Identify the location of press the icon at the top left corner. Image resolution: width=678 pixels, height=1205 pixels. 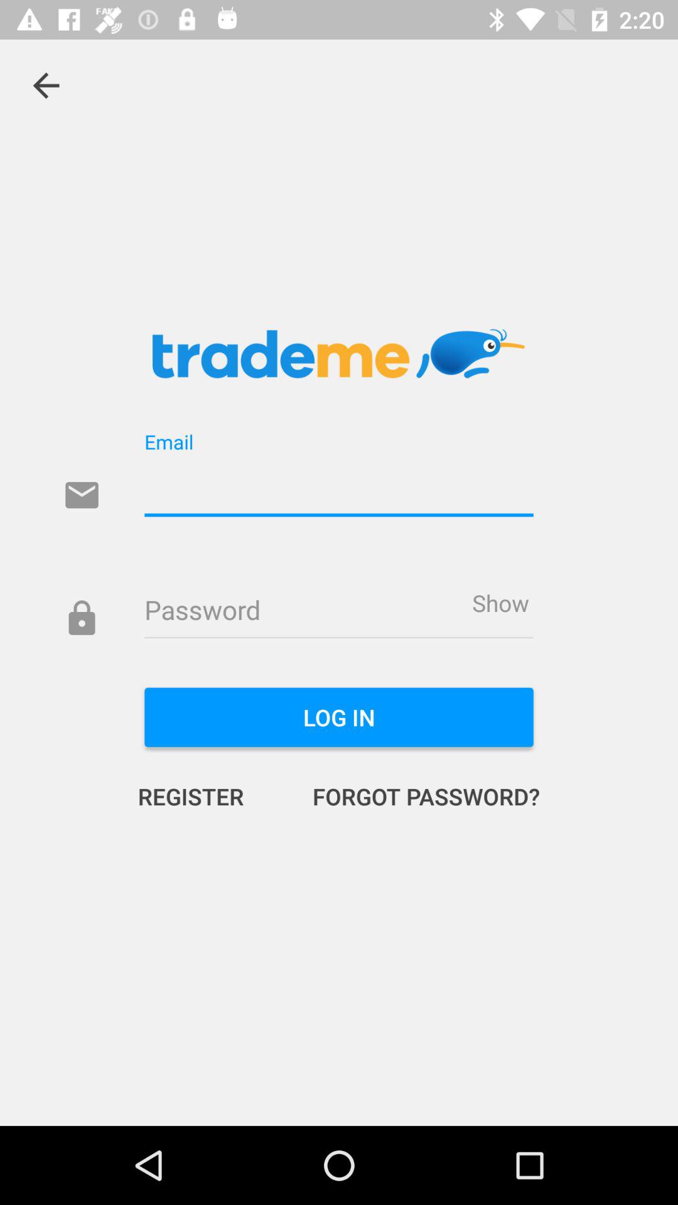
(46, 85).